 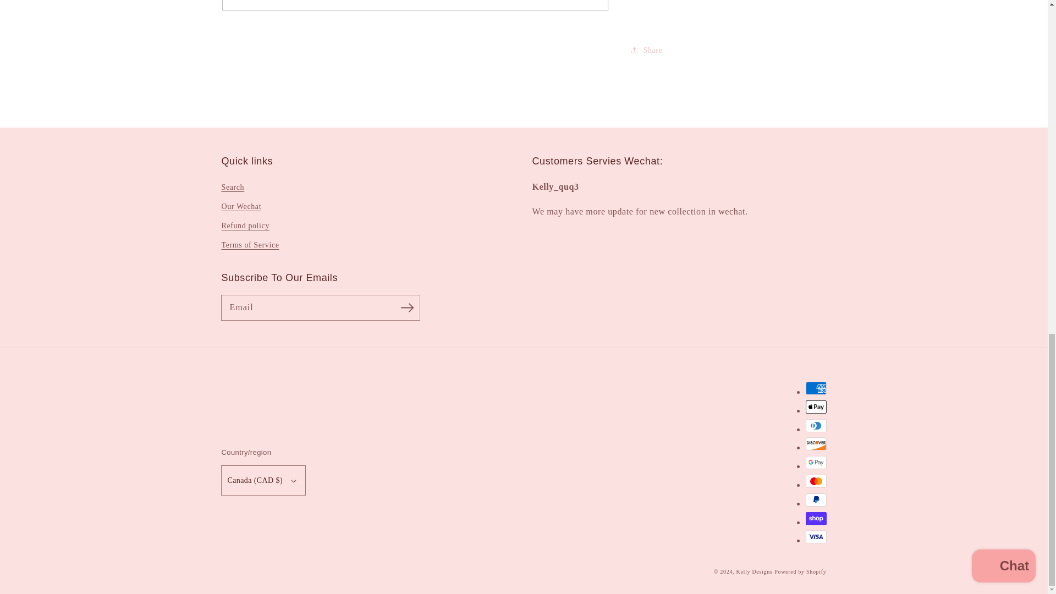 I want to click on Discover, so click(x=815, y=443).